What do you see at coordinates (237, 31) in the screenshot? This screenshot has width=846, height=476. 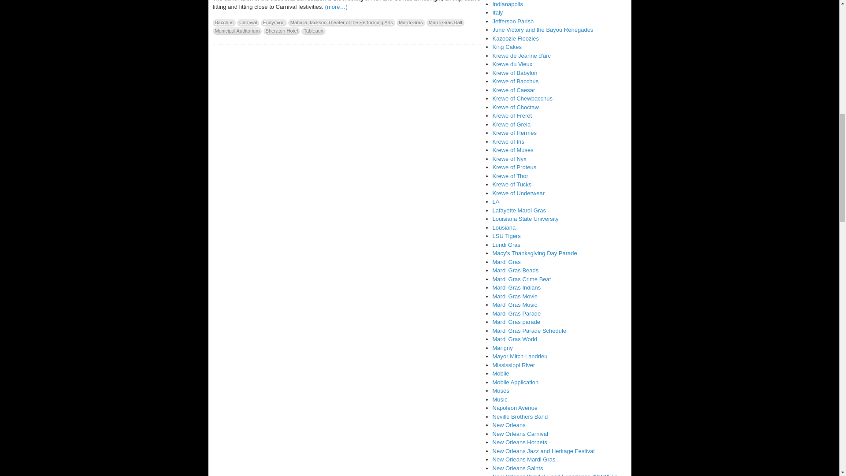 I see `Municipal Auditorium` at bounding box center [237, 31].